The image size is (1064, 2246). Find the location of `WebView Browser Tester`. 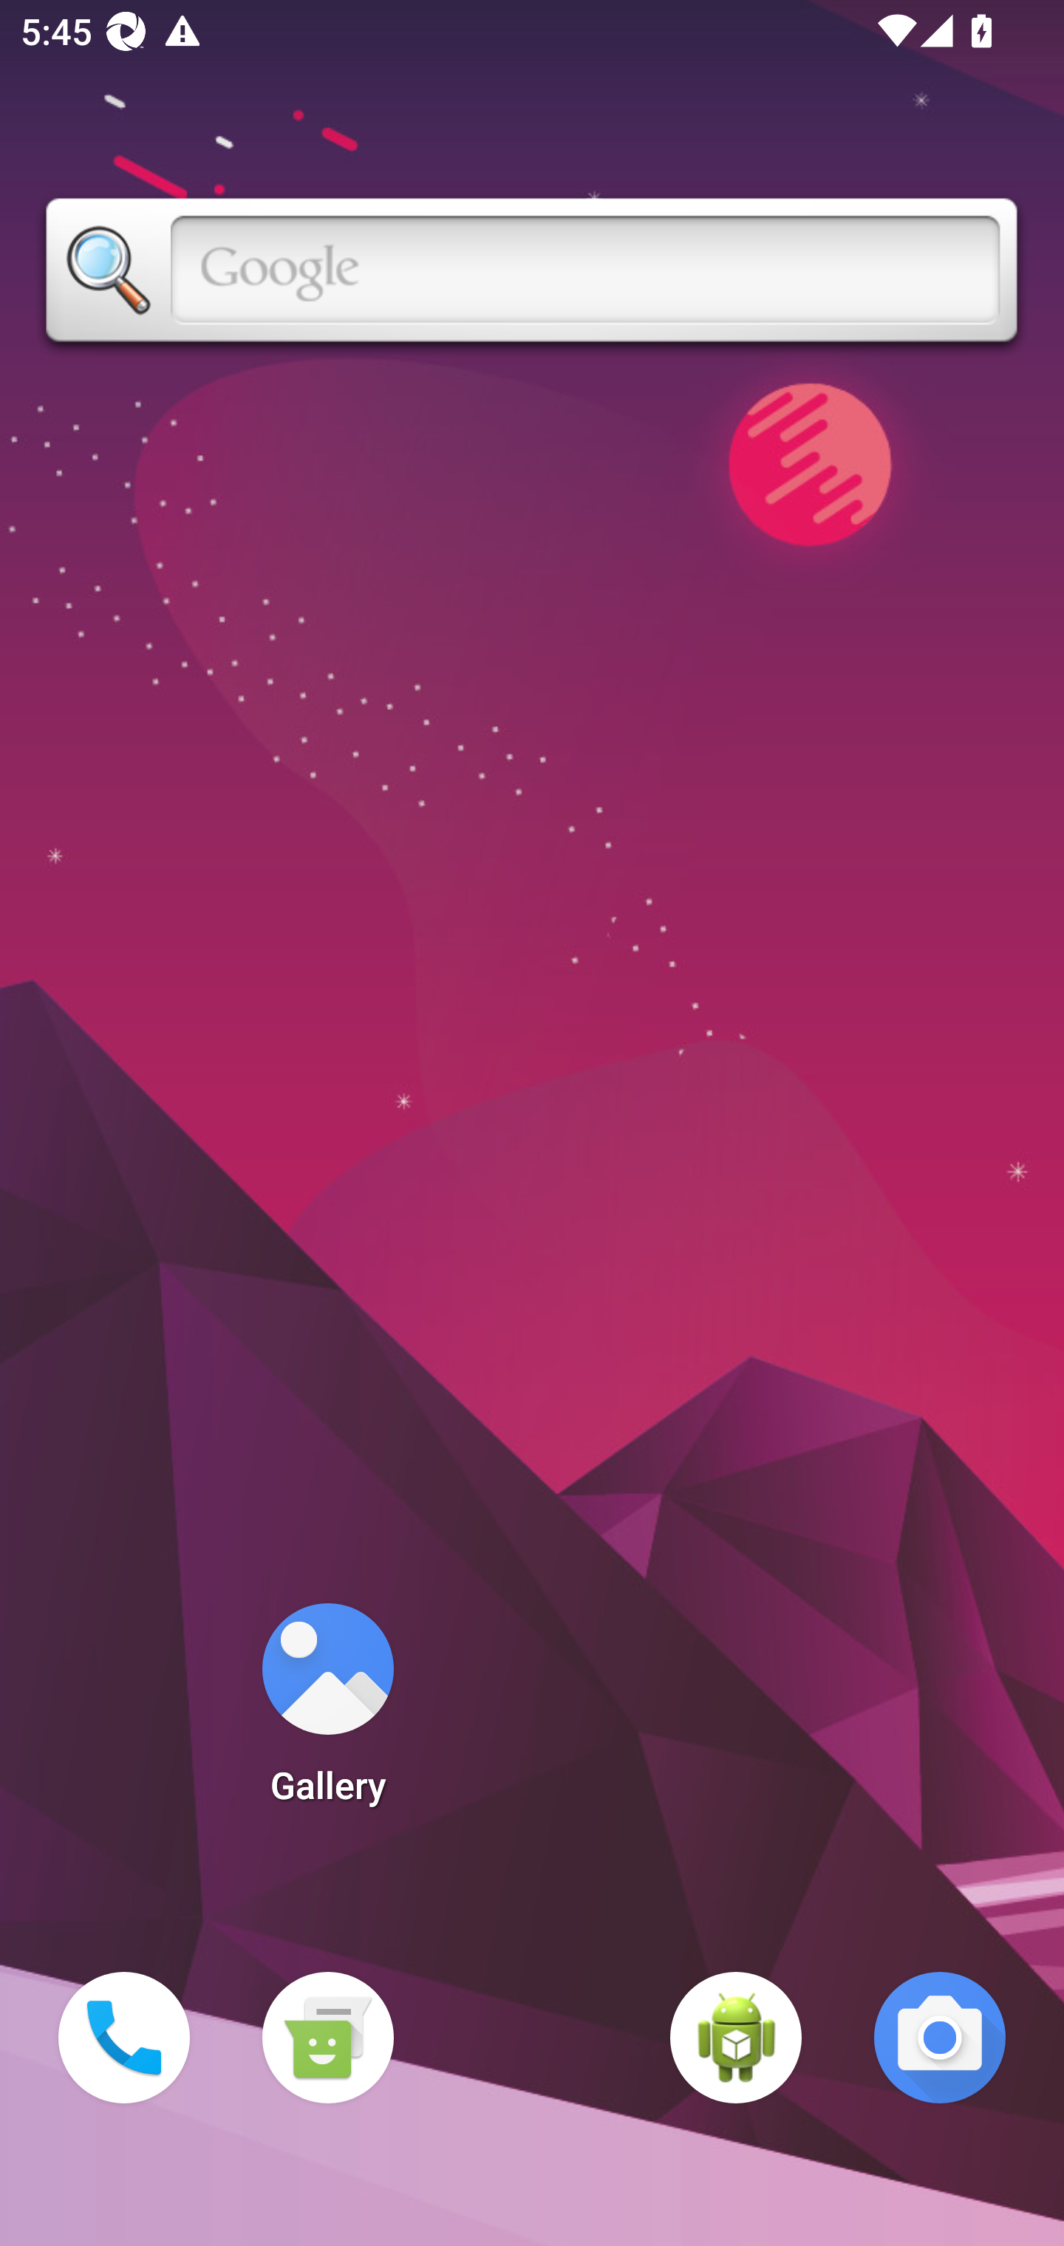

WebView Browser Tester is located at coordinates (736, 2038).